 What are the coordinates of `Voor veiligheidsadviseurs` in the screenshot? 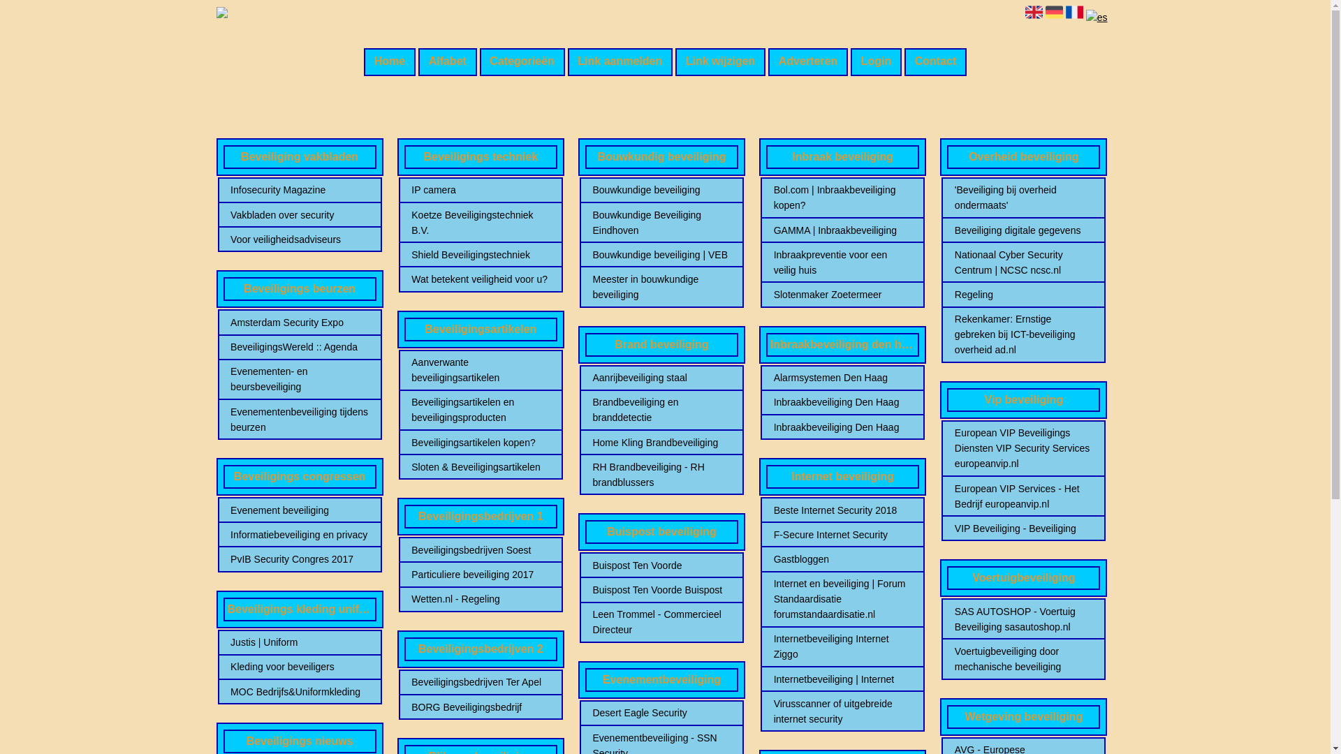 It's located at (300, 239).